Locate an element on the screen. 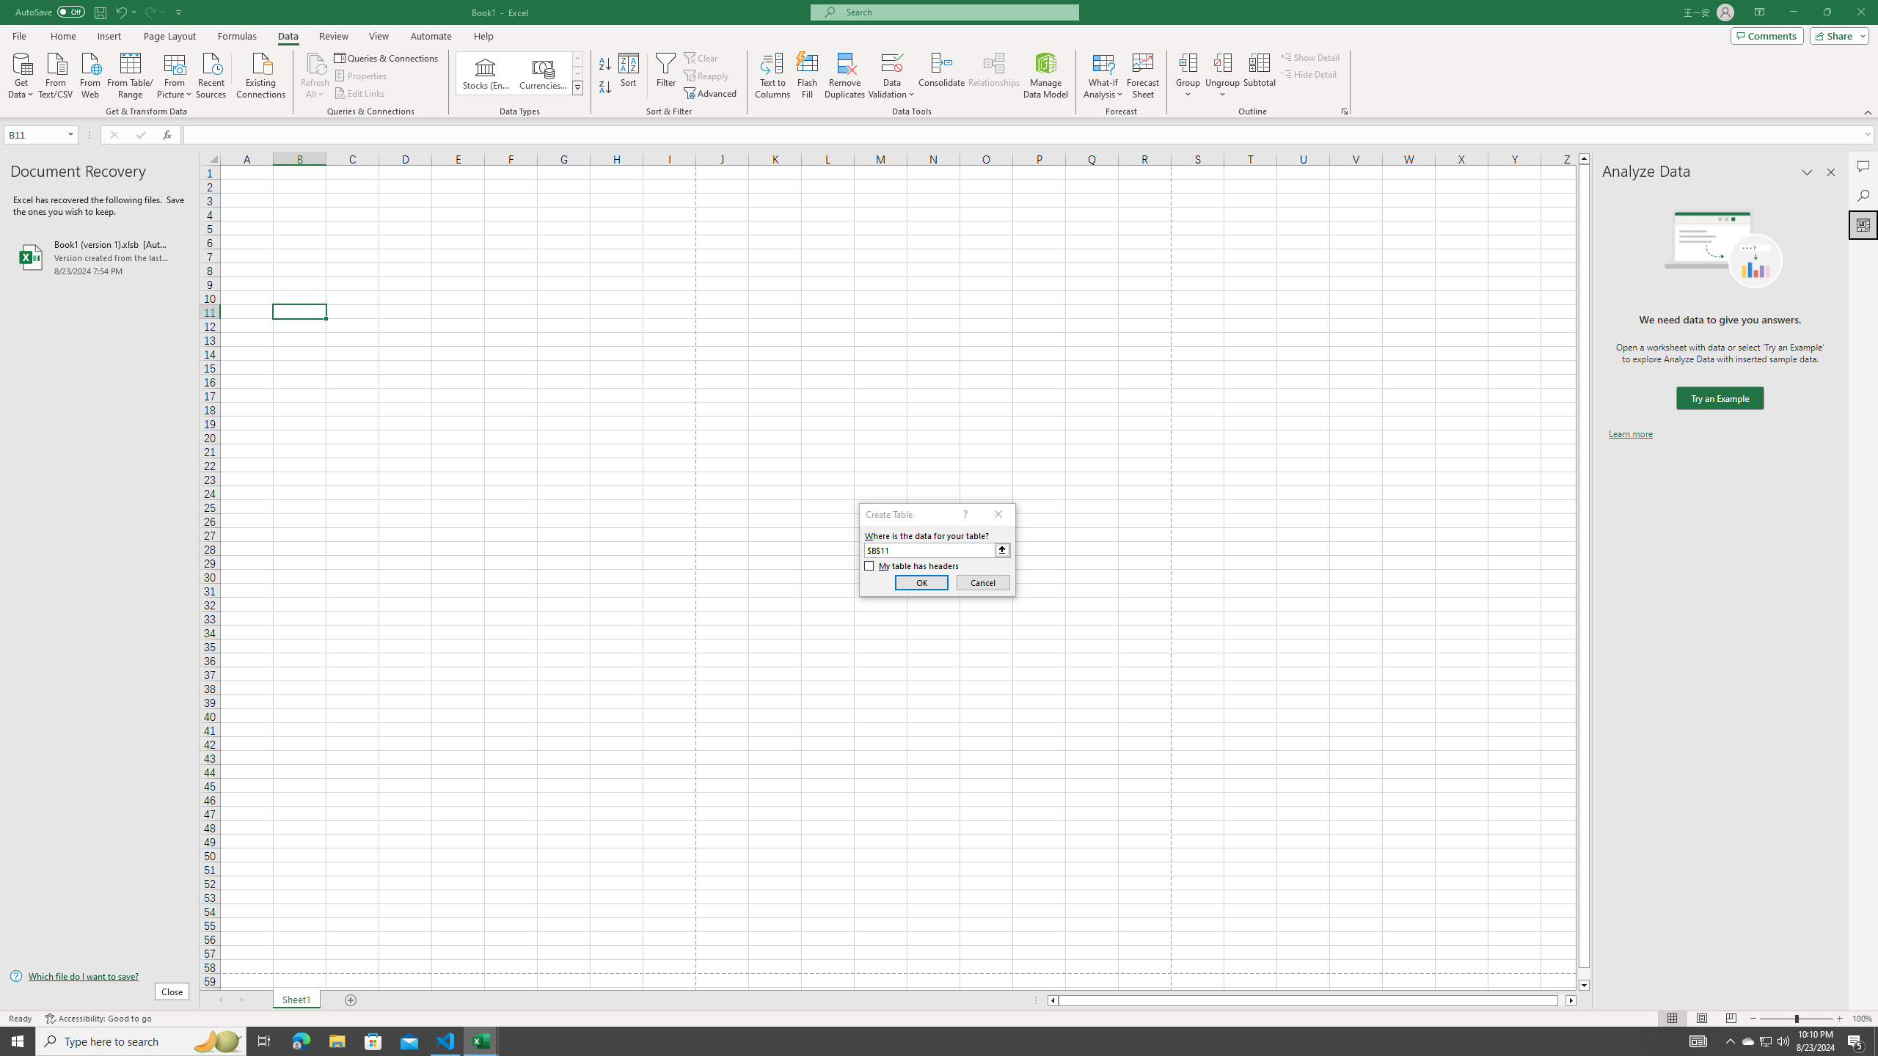 This screenshot has height=1056, width=1878. Edit Links is located at coordinates (360, 94).